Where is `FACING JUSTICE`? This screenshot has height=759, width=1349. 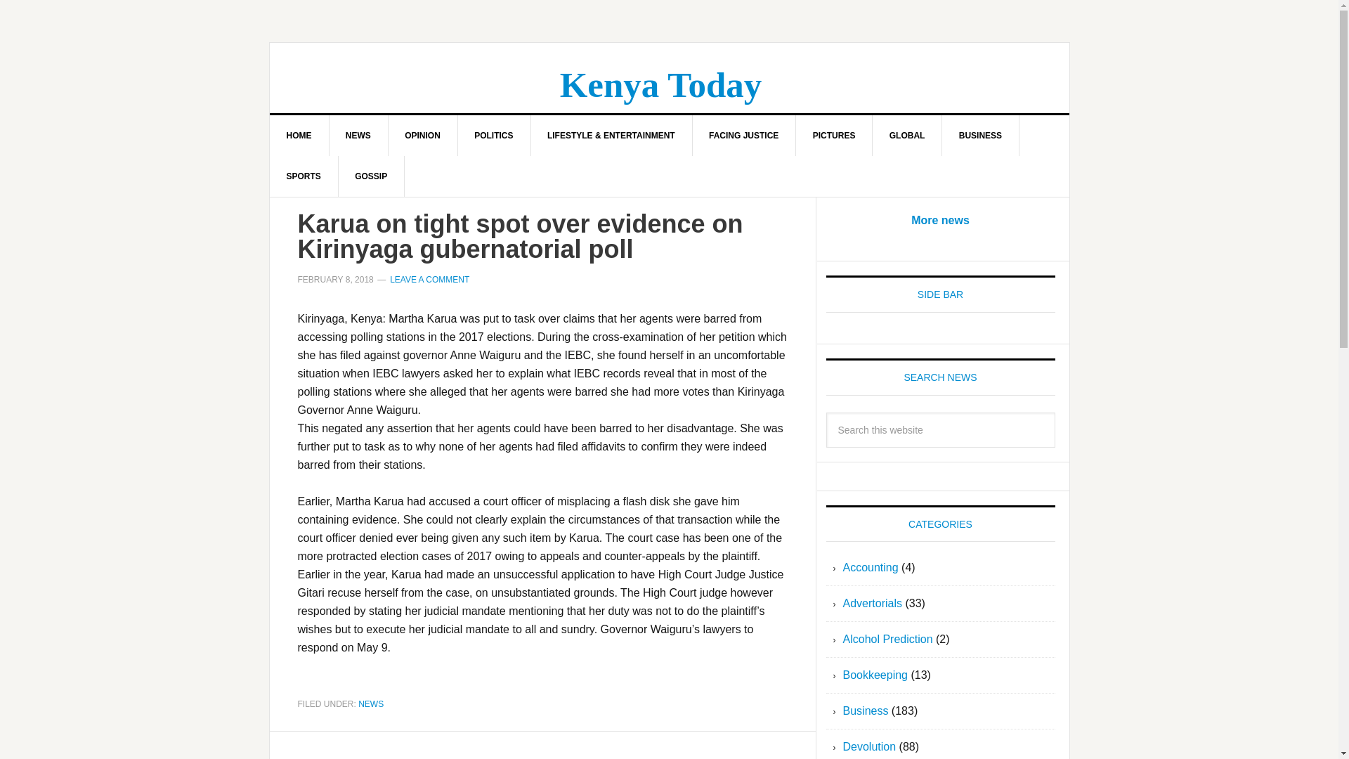
FACING JUSTICE is located at coordinates (743, 136).